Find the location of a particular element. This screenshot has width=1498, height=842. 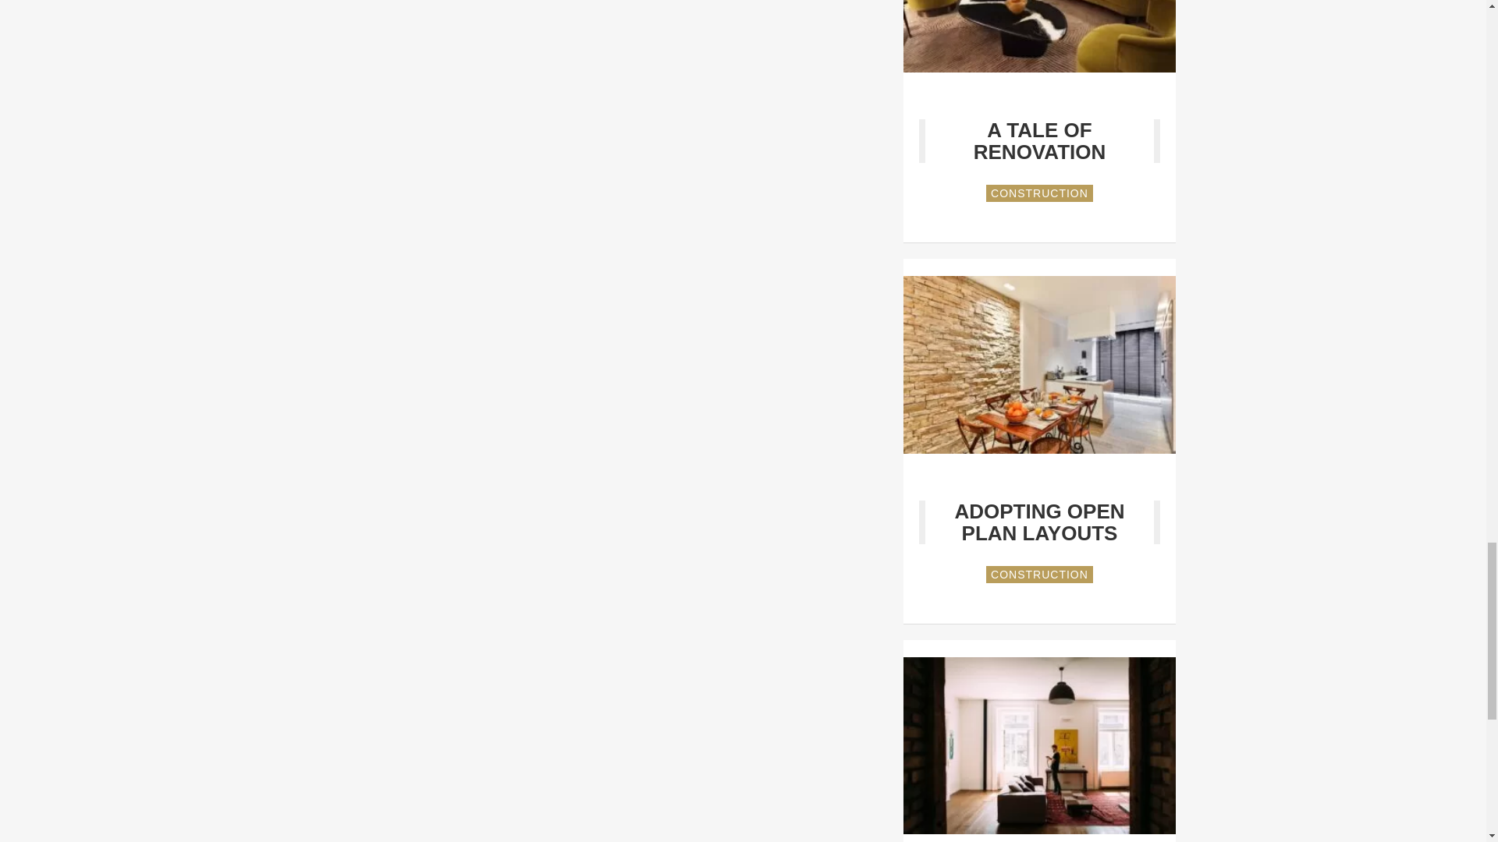

CONSTRUCTION is located at coordinates (1039, 574).